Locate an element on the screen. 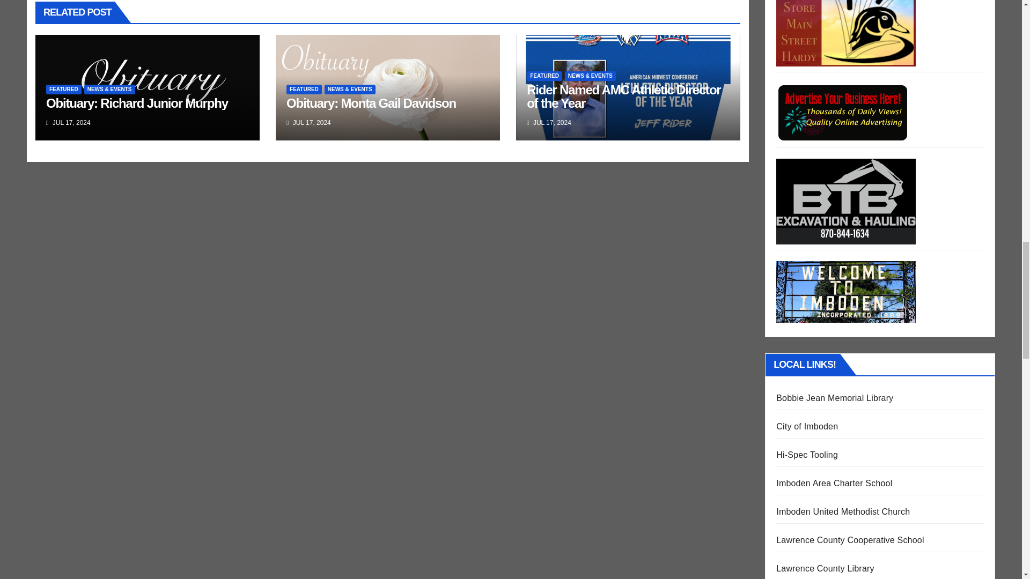 The height and width of the screenshot is (579, 1030). imboden arkansas  is located at coordinates (807, 426).